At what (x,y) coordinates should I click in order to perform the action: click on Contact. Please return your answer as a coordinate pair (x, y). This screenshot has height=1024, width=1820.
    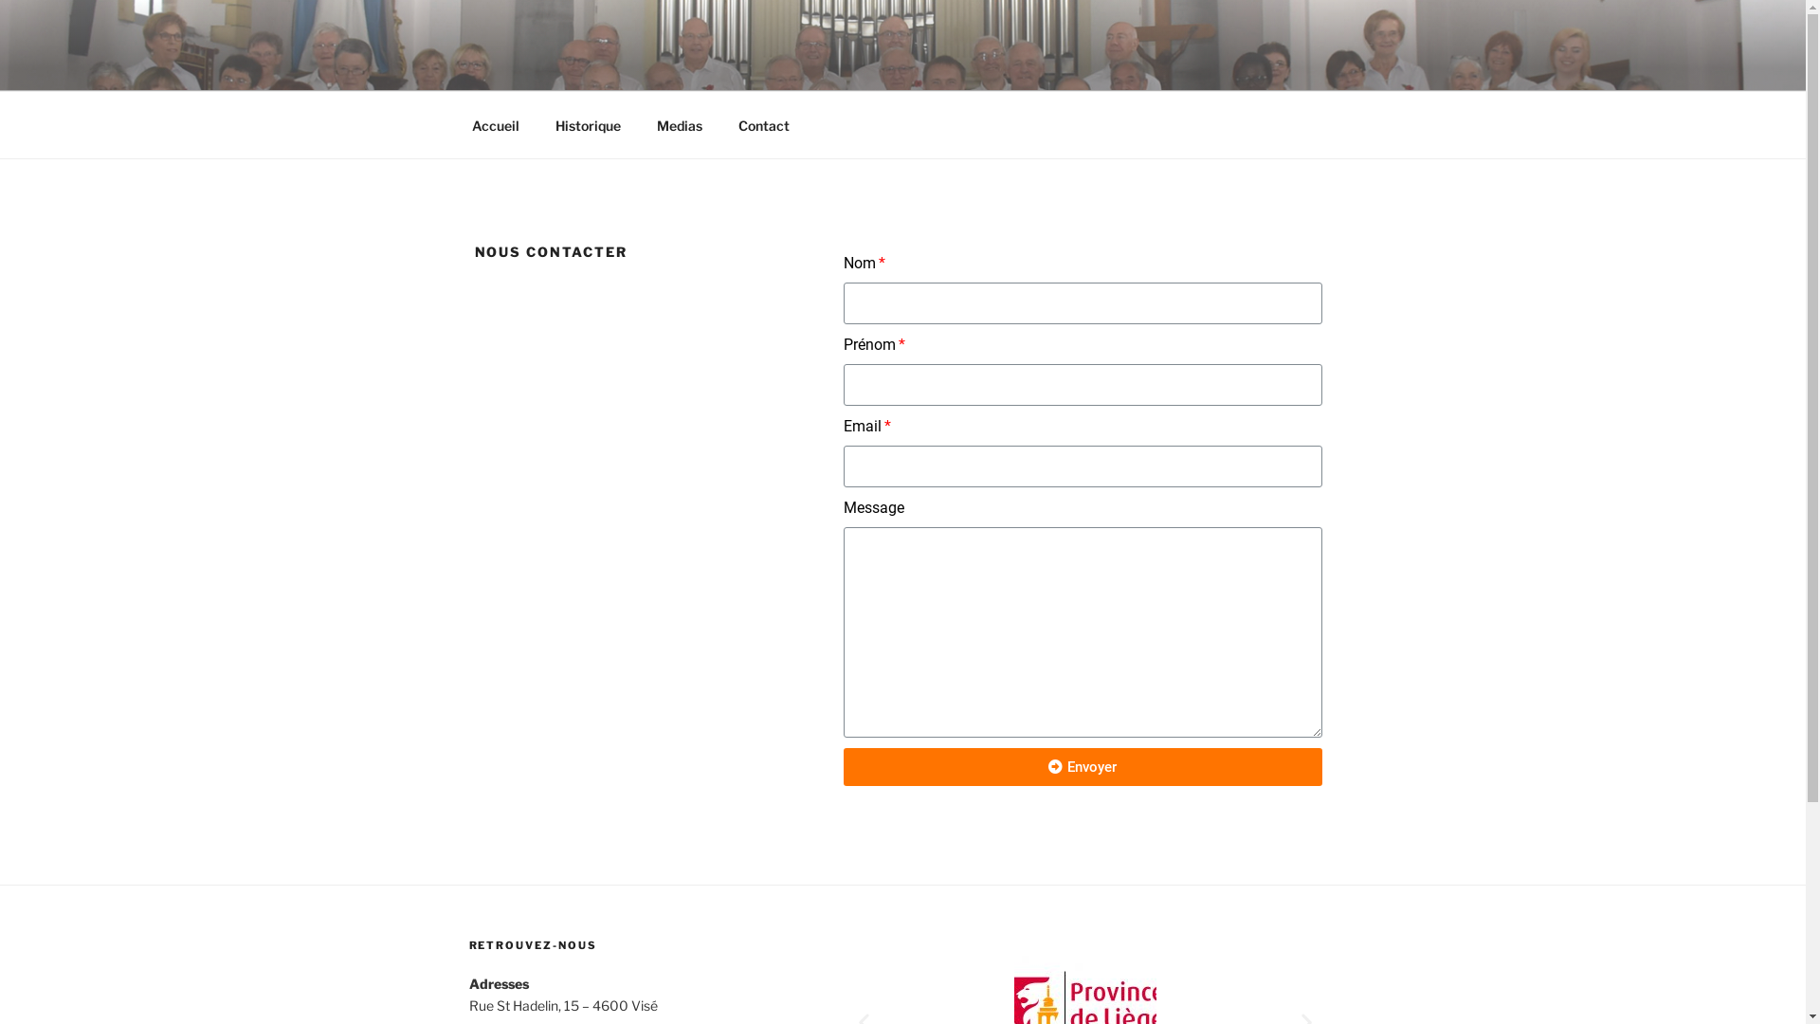
    Looking at the image, I should click on (764, 125).